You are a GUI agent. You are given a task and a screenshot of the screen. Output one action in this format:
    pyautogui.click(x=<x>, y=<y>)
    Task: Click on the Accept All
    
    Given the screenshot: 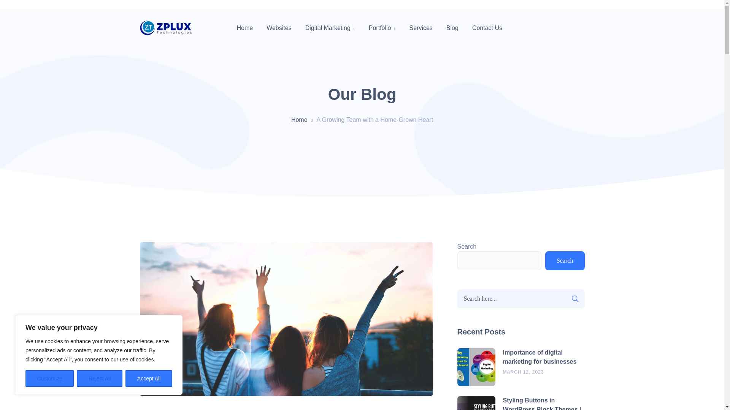 What is the action you would take?
    pyautogui.click(x=149, y=378)
    